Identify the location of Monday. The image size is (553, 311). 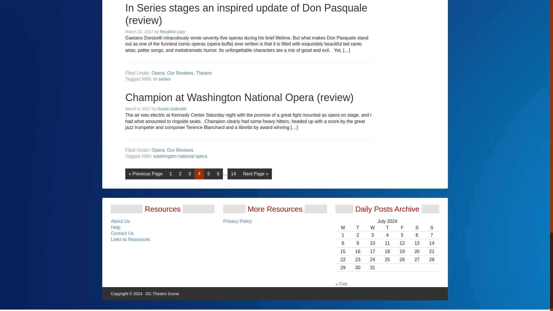
(343, 227).